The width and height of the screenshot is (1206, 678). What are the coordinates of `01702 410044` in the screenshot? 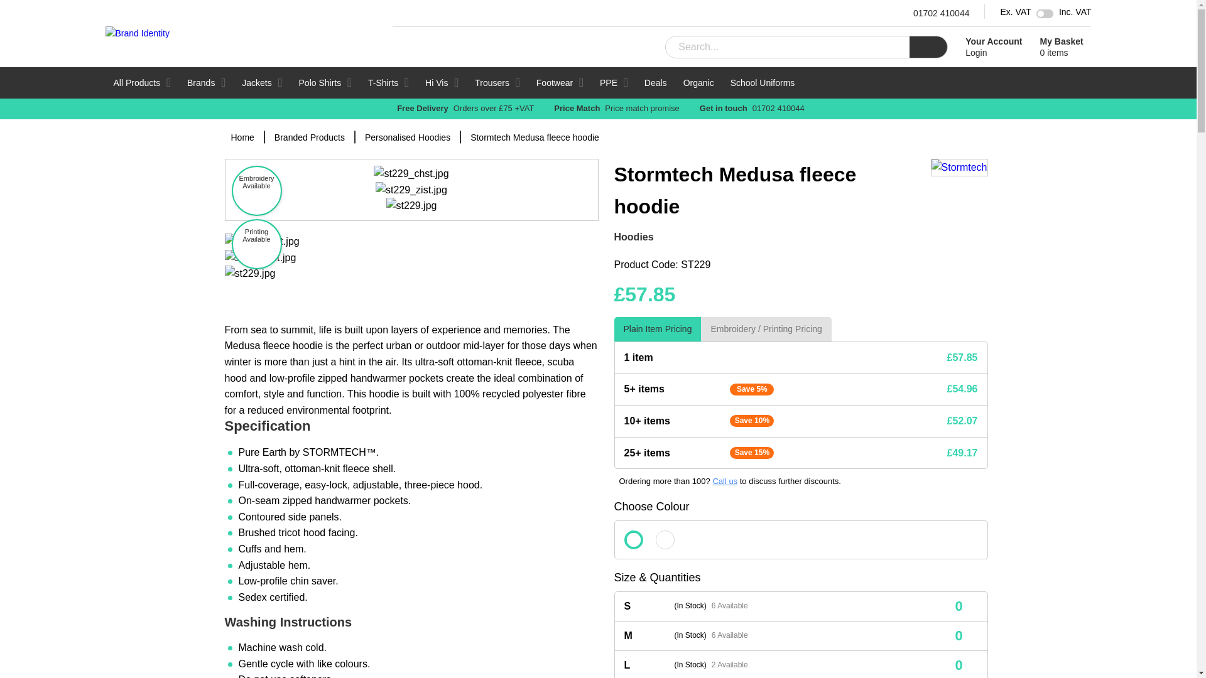 It's located at (939, 13).